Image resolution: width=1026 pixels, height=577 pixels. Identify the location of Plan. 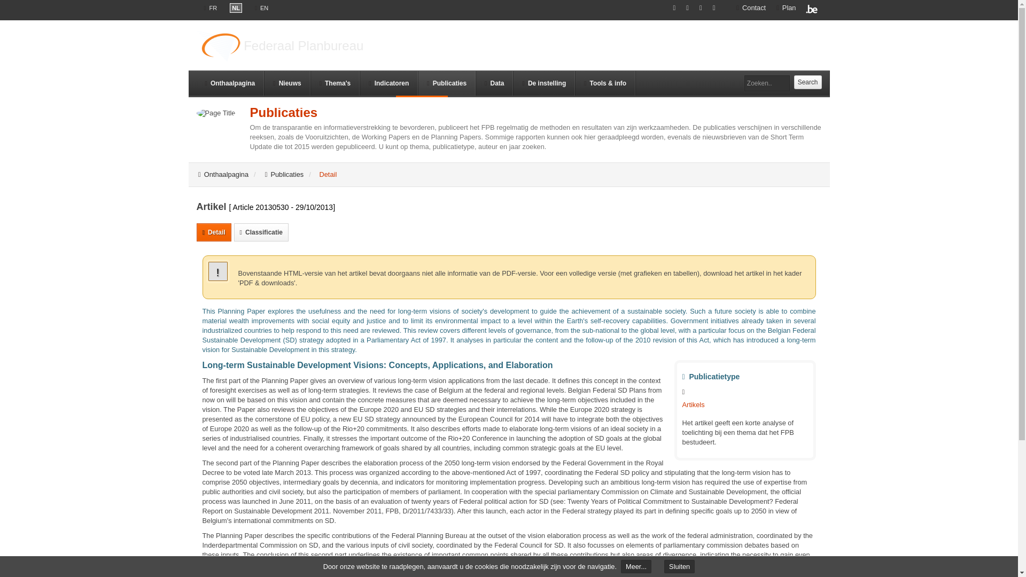
(786, 7).